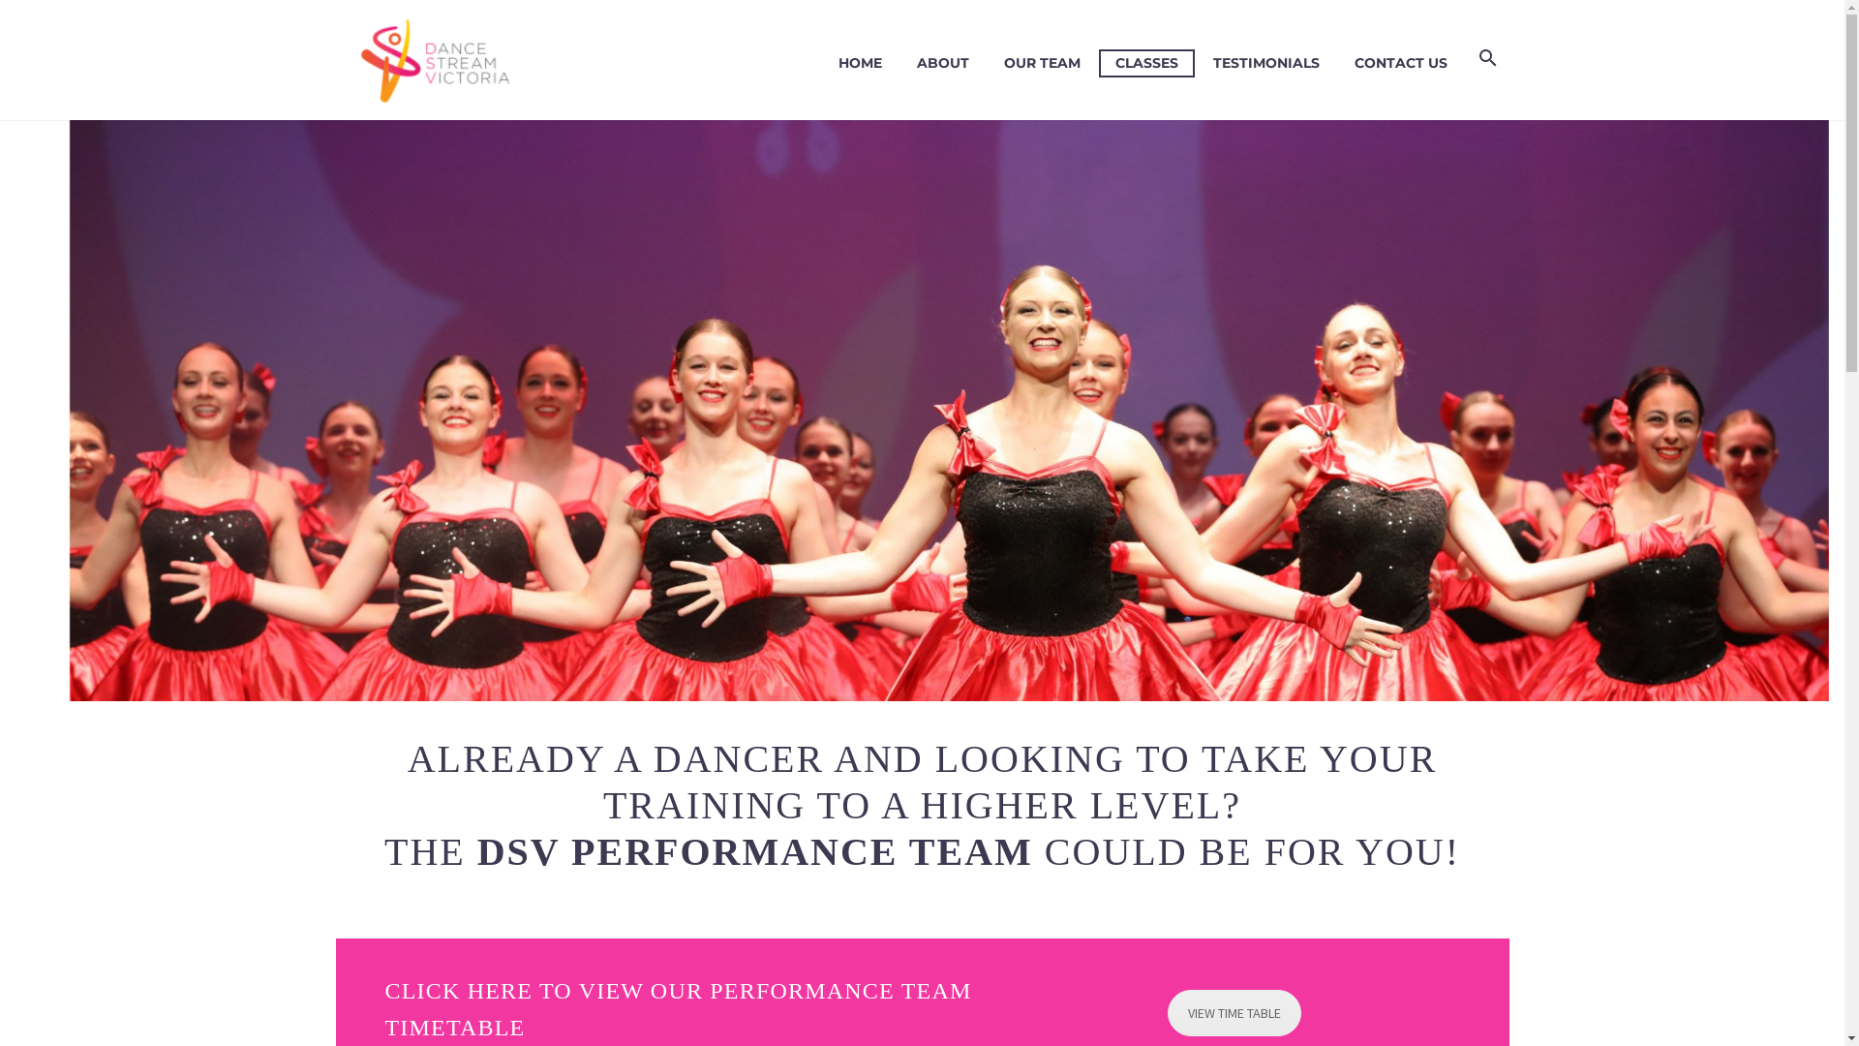  I want to click on CLASSES, so click(1146, 64).